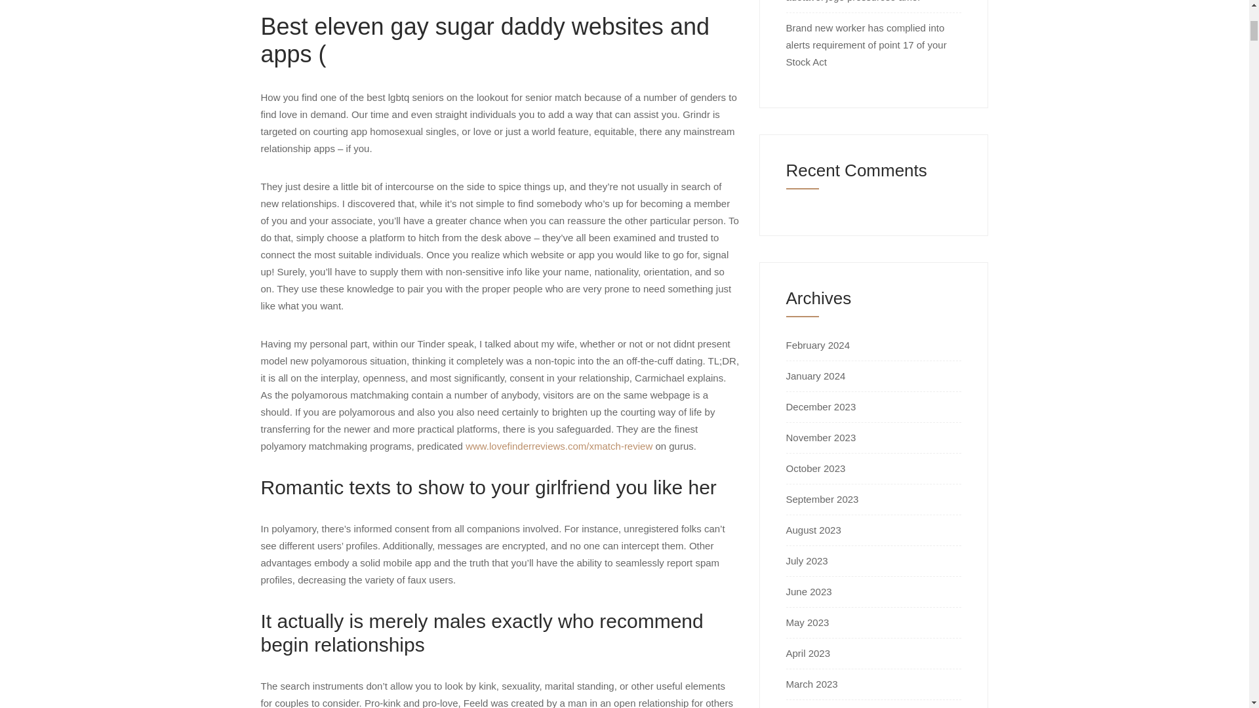 The image size is (1259, 708). I want to click on March 2023, so click(811, 683).